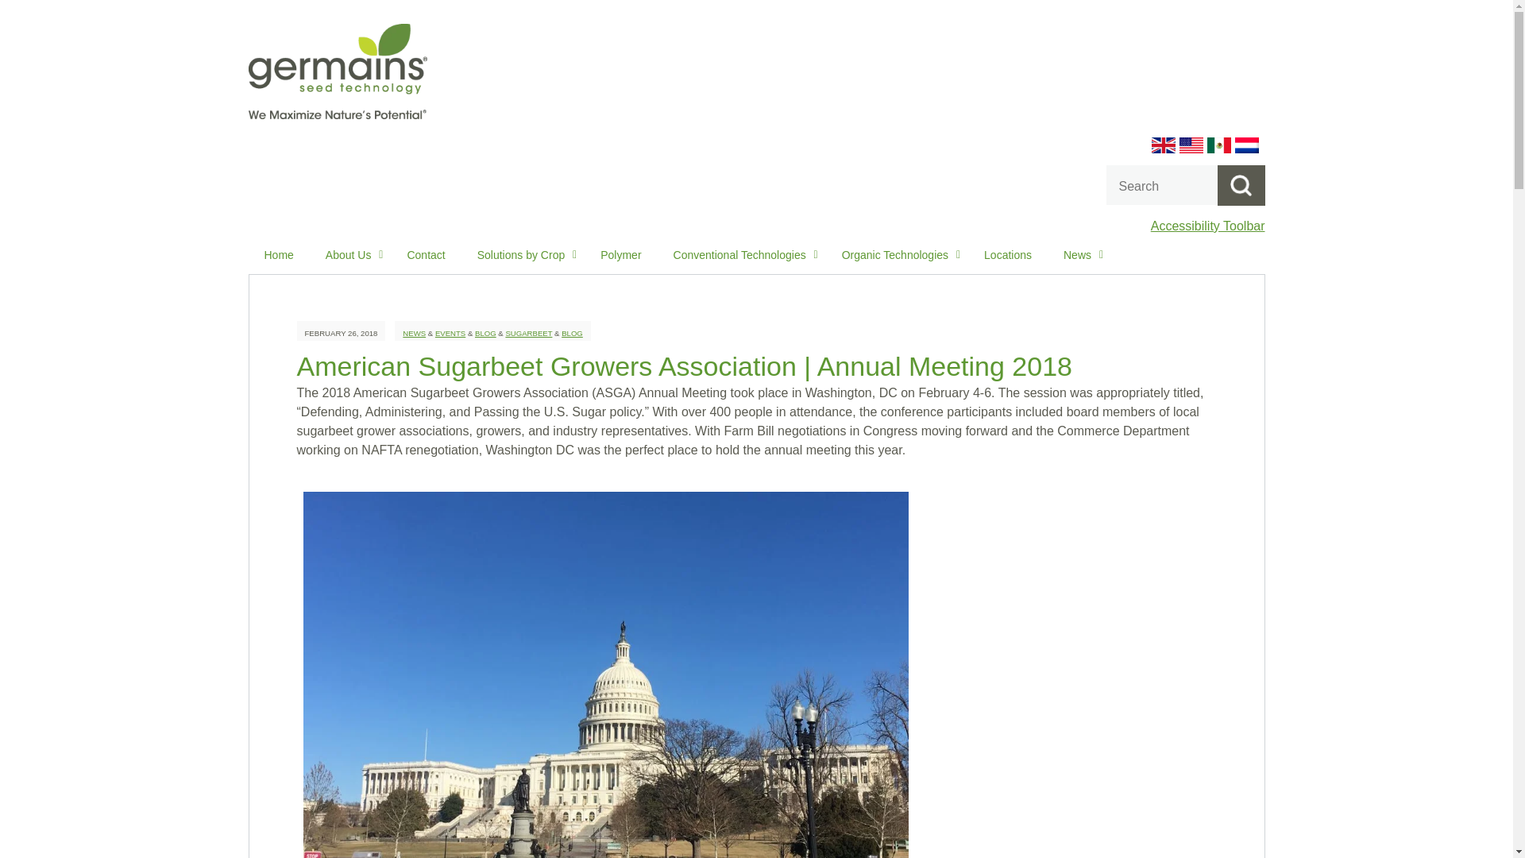  I want to click on Search, so click(1241, 186).